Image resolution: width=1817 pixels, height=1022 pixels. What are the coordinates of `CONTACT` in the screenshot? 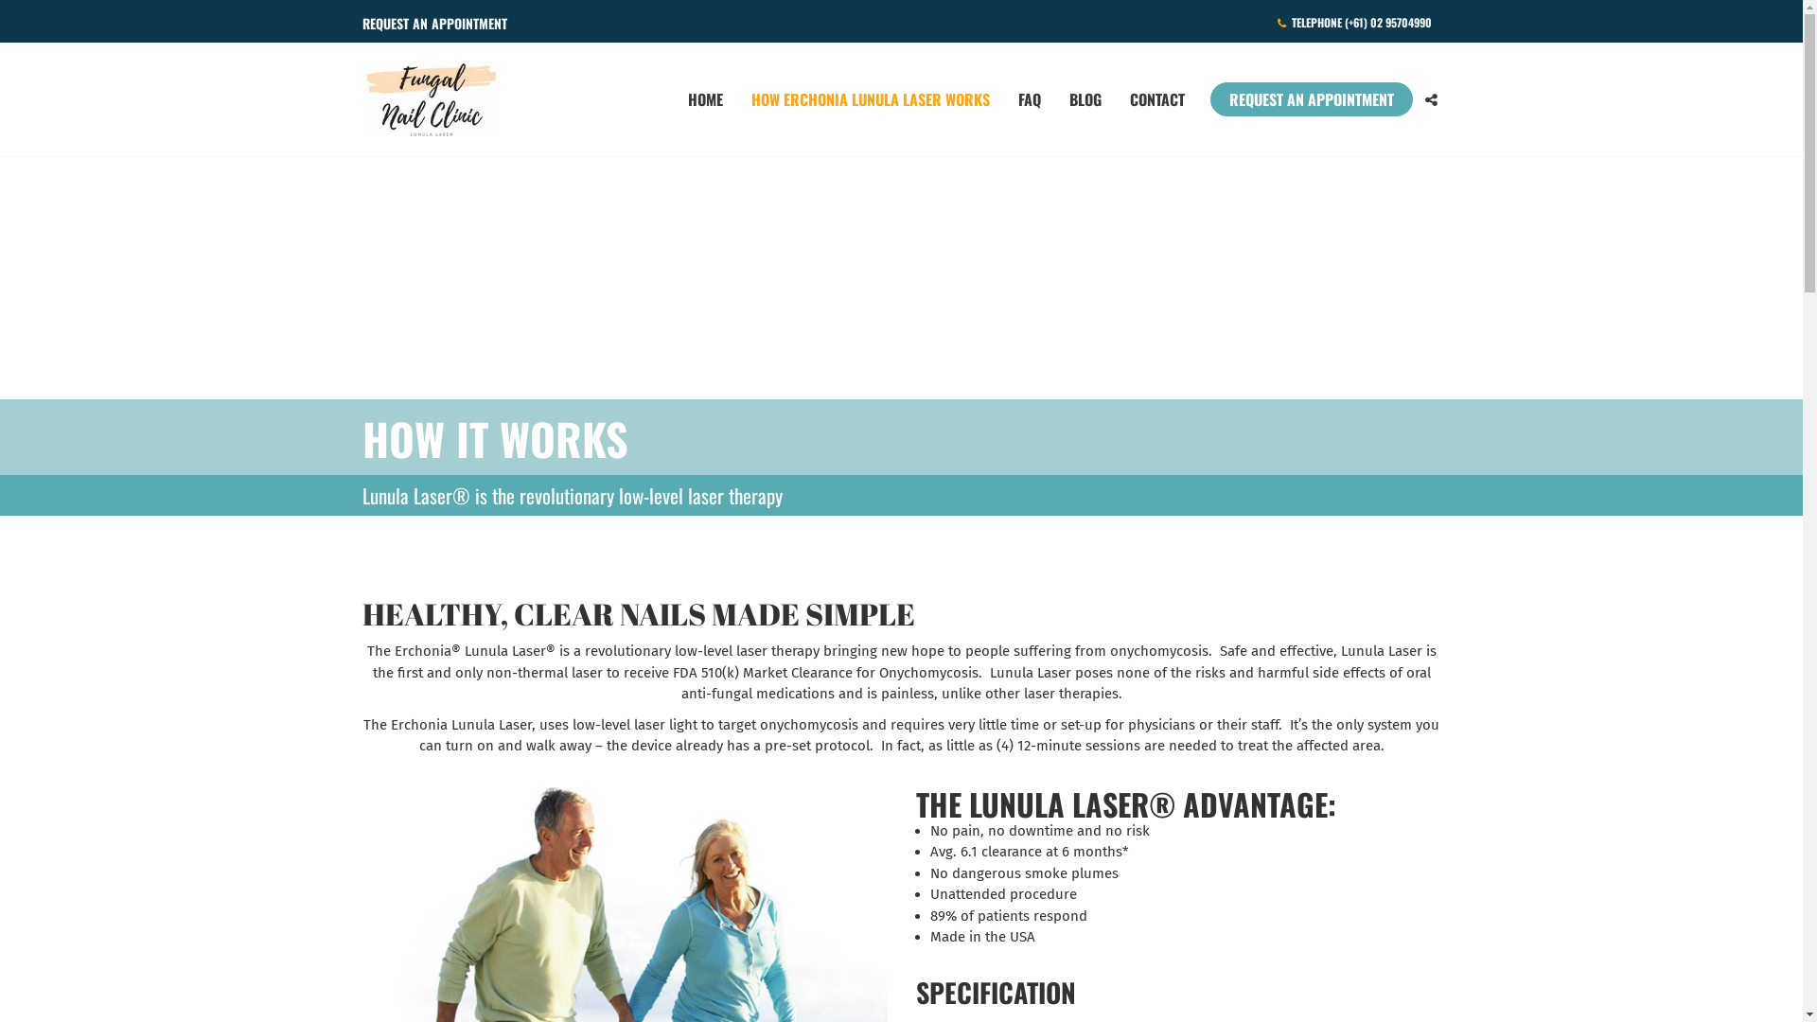 It's located at (1156, 99).